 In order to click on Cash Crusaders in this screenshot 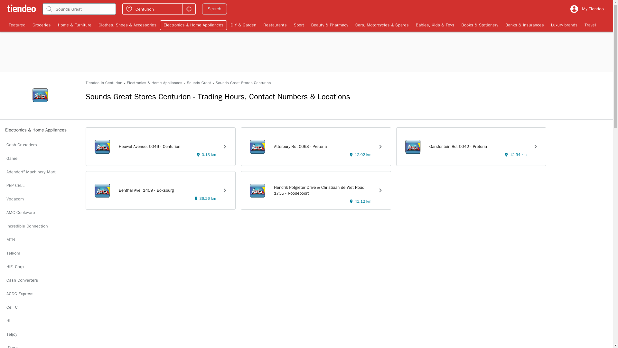, I will do `click(40, 145)`.